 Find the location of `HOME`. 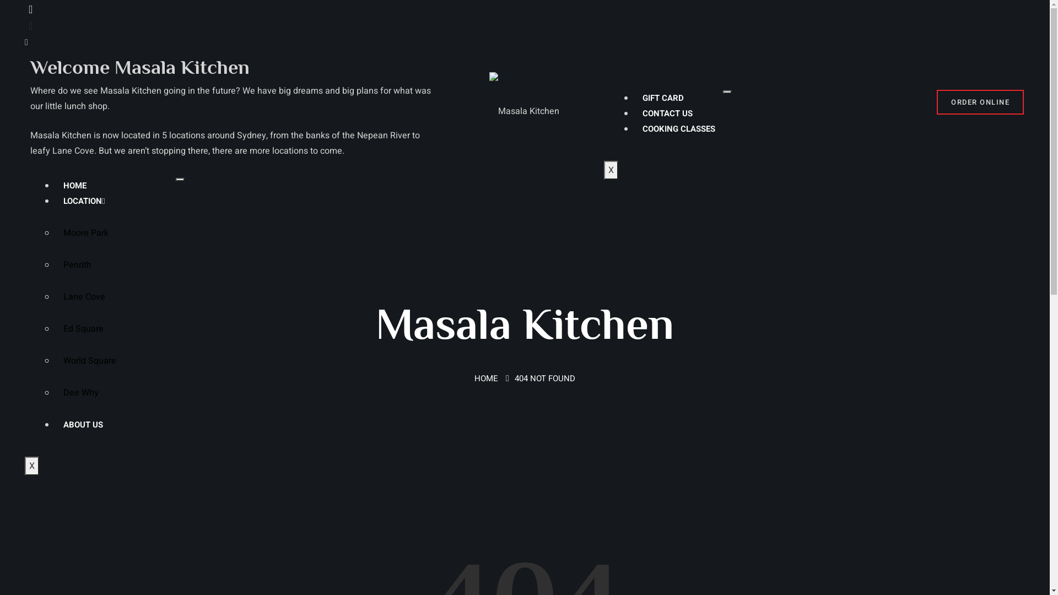

HOME is located at coordinates (486, 378).